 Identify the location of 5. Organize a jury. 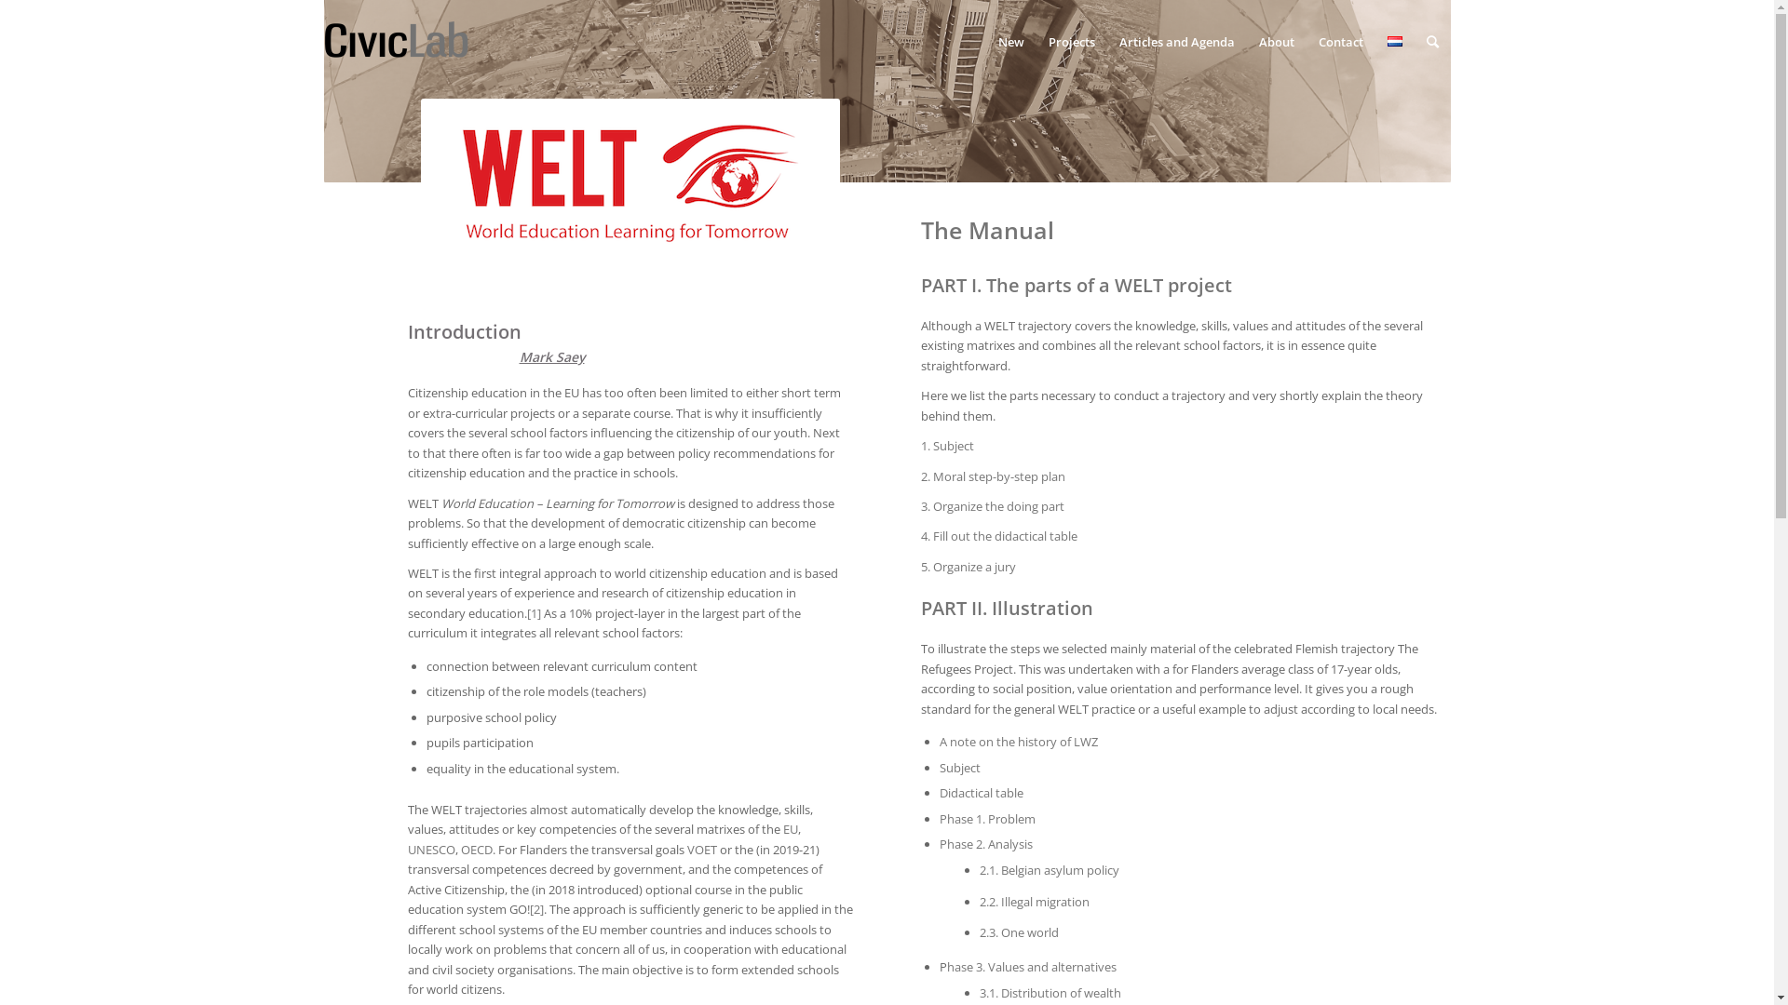
(968, 567).